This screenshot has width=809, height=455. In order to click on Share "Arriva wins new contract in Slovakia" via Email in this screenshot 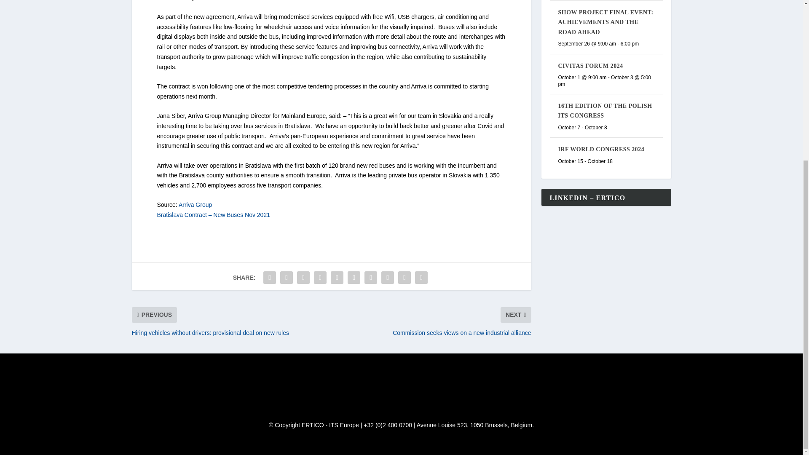, I will do `click(404, 278)`.